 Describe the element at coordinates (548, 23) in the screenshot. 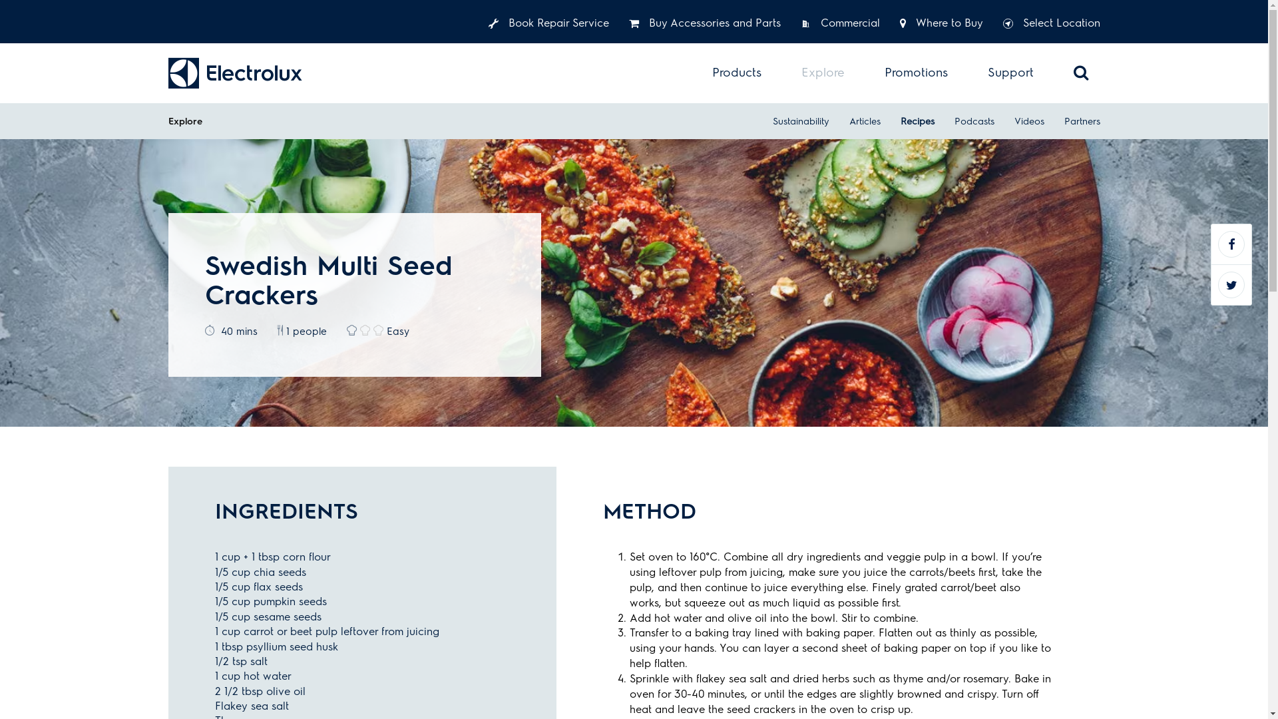

I see `Book Repair Service` at that location.